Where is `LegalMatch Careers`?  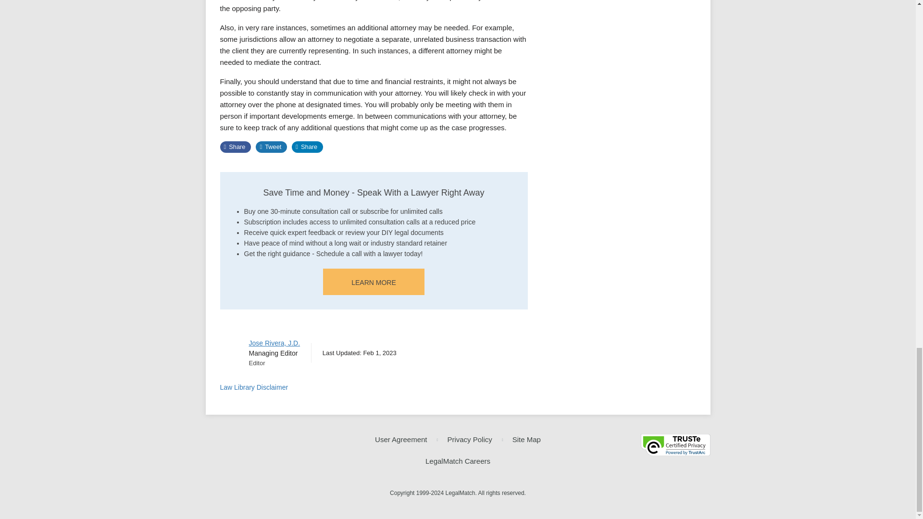
LegalMatch Careers is located at coordinates (458, 461).